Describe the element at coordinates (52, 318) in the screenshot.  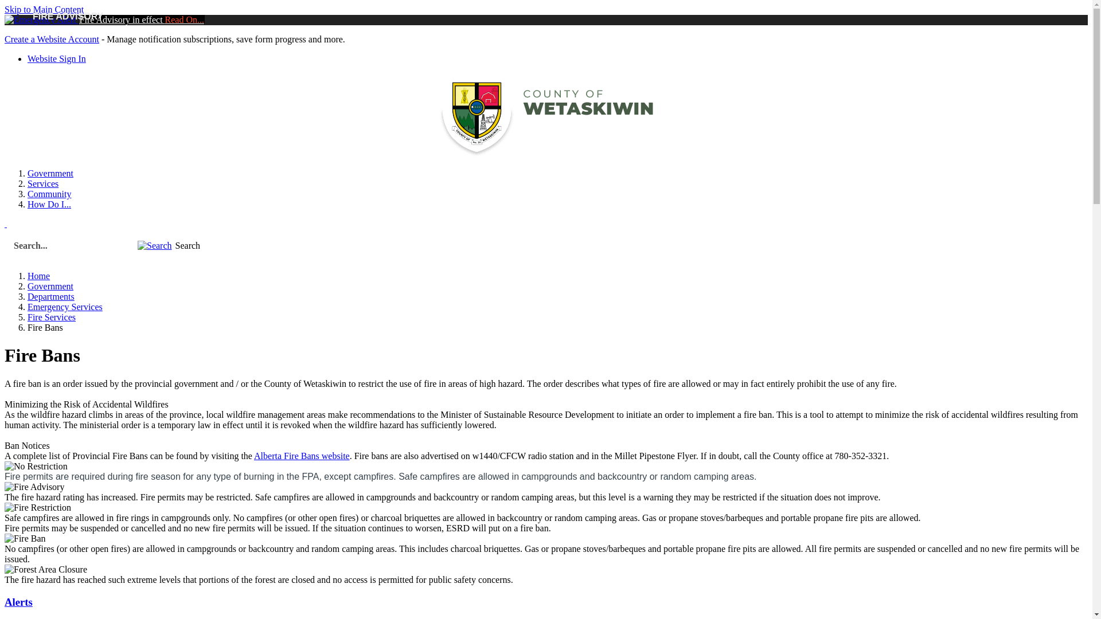
I see `Fire Services` at that location.